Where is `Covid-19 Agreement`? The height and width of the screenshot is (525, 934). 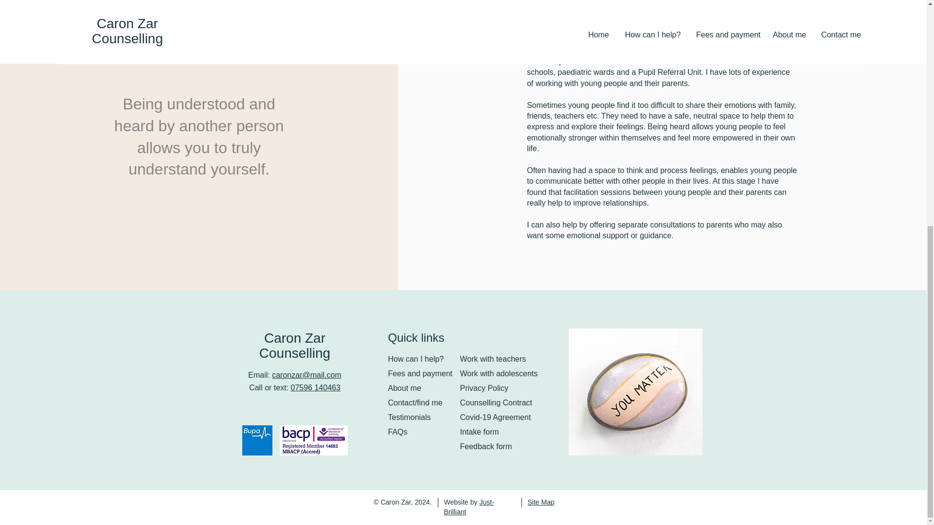 Covid-19 Agreement is located at coordinates (502, 417).